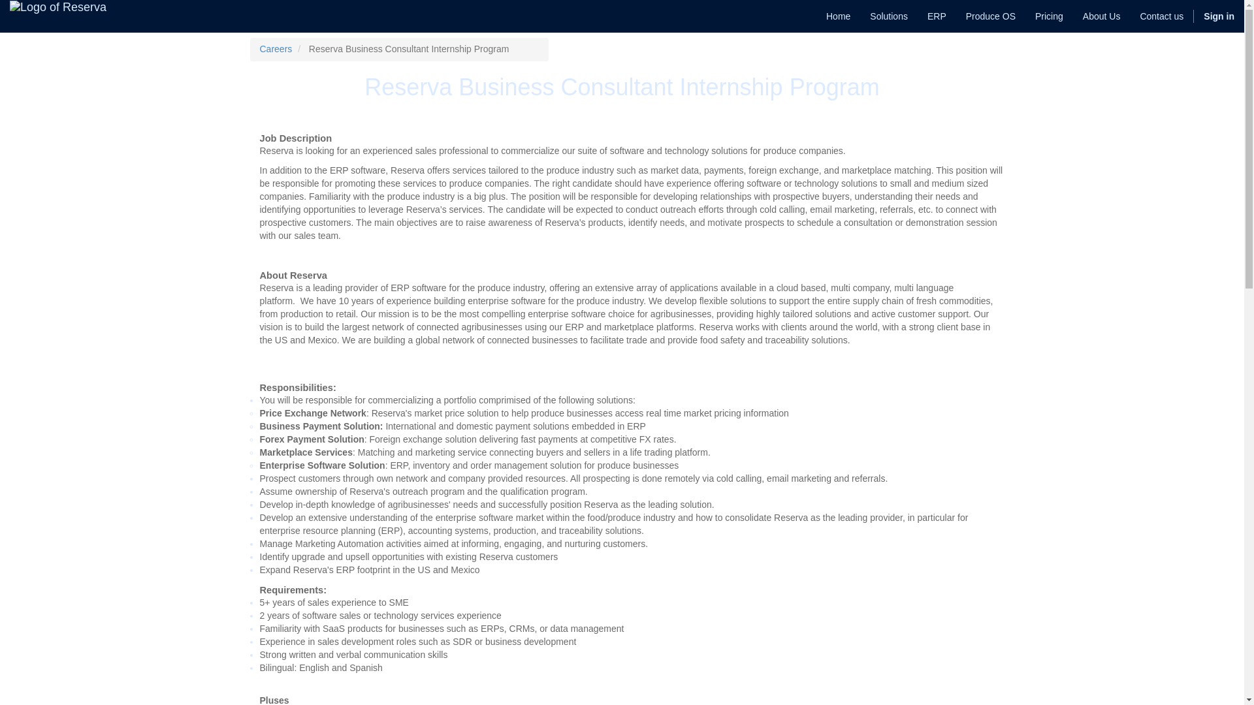  What do you see at coordinates (1102, 16) in the screenshot?
I see `About Us` at bounding box center [1102, 16].